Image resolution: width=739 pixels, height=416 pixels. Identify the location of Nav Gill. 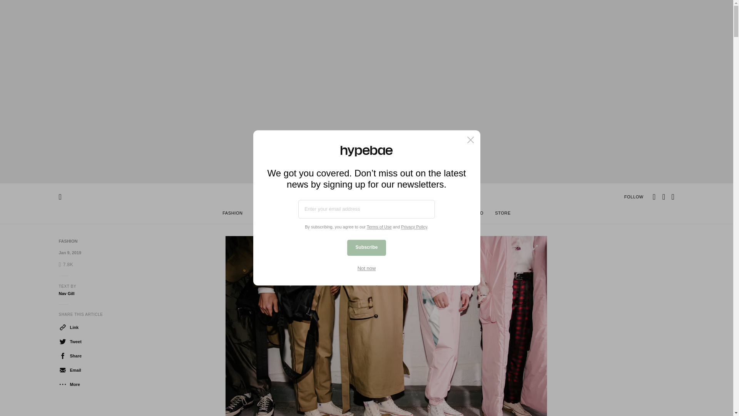
(66, 294).